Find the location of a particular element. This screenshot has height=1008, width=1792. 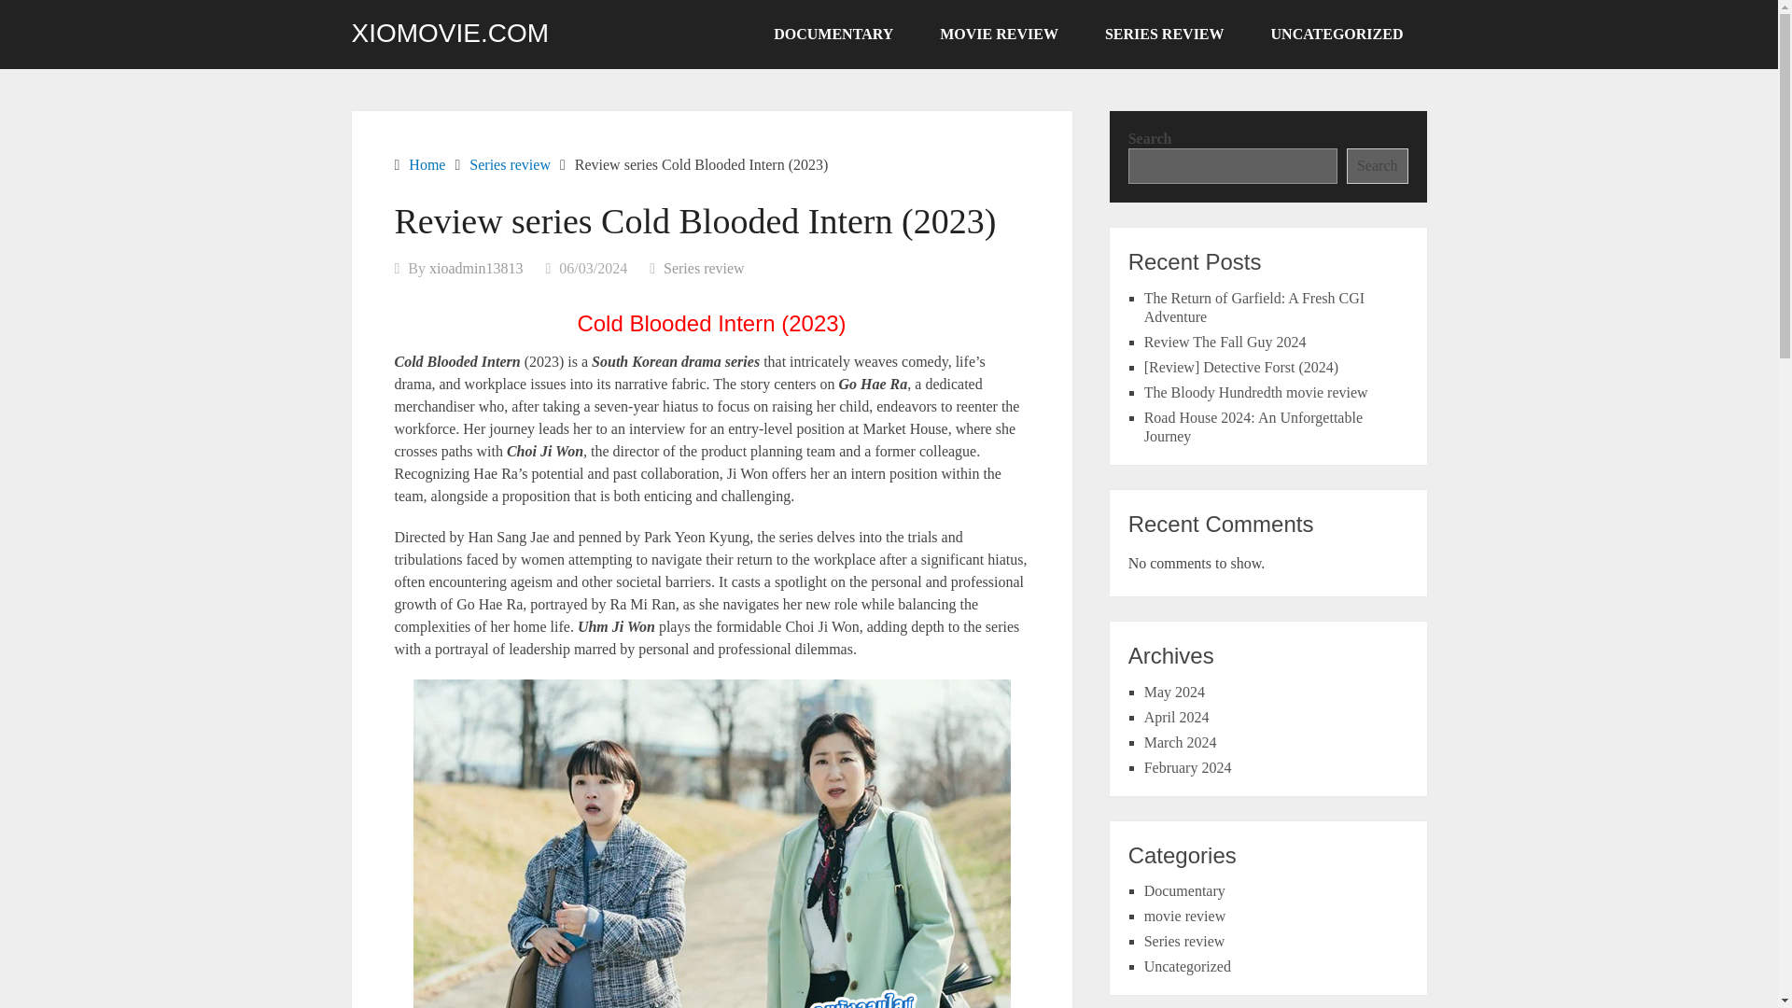

Series review is located at coordinates (1185, 941).